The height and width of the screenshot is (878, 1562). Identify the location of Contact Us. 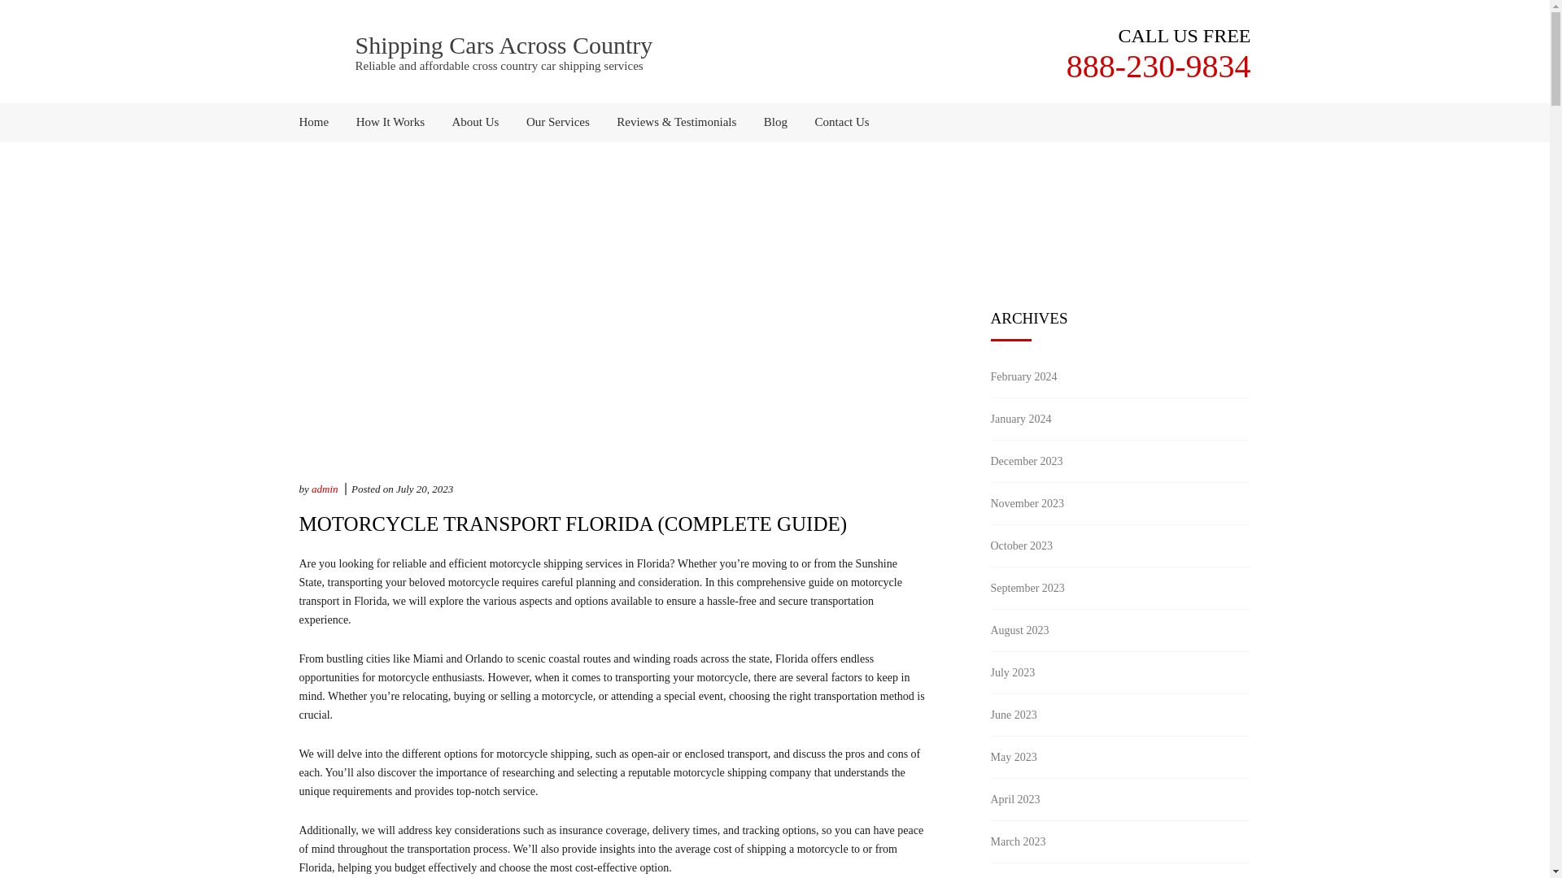
(836, 122).